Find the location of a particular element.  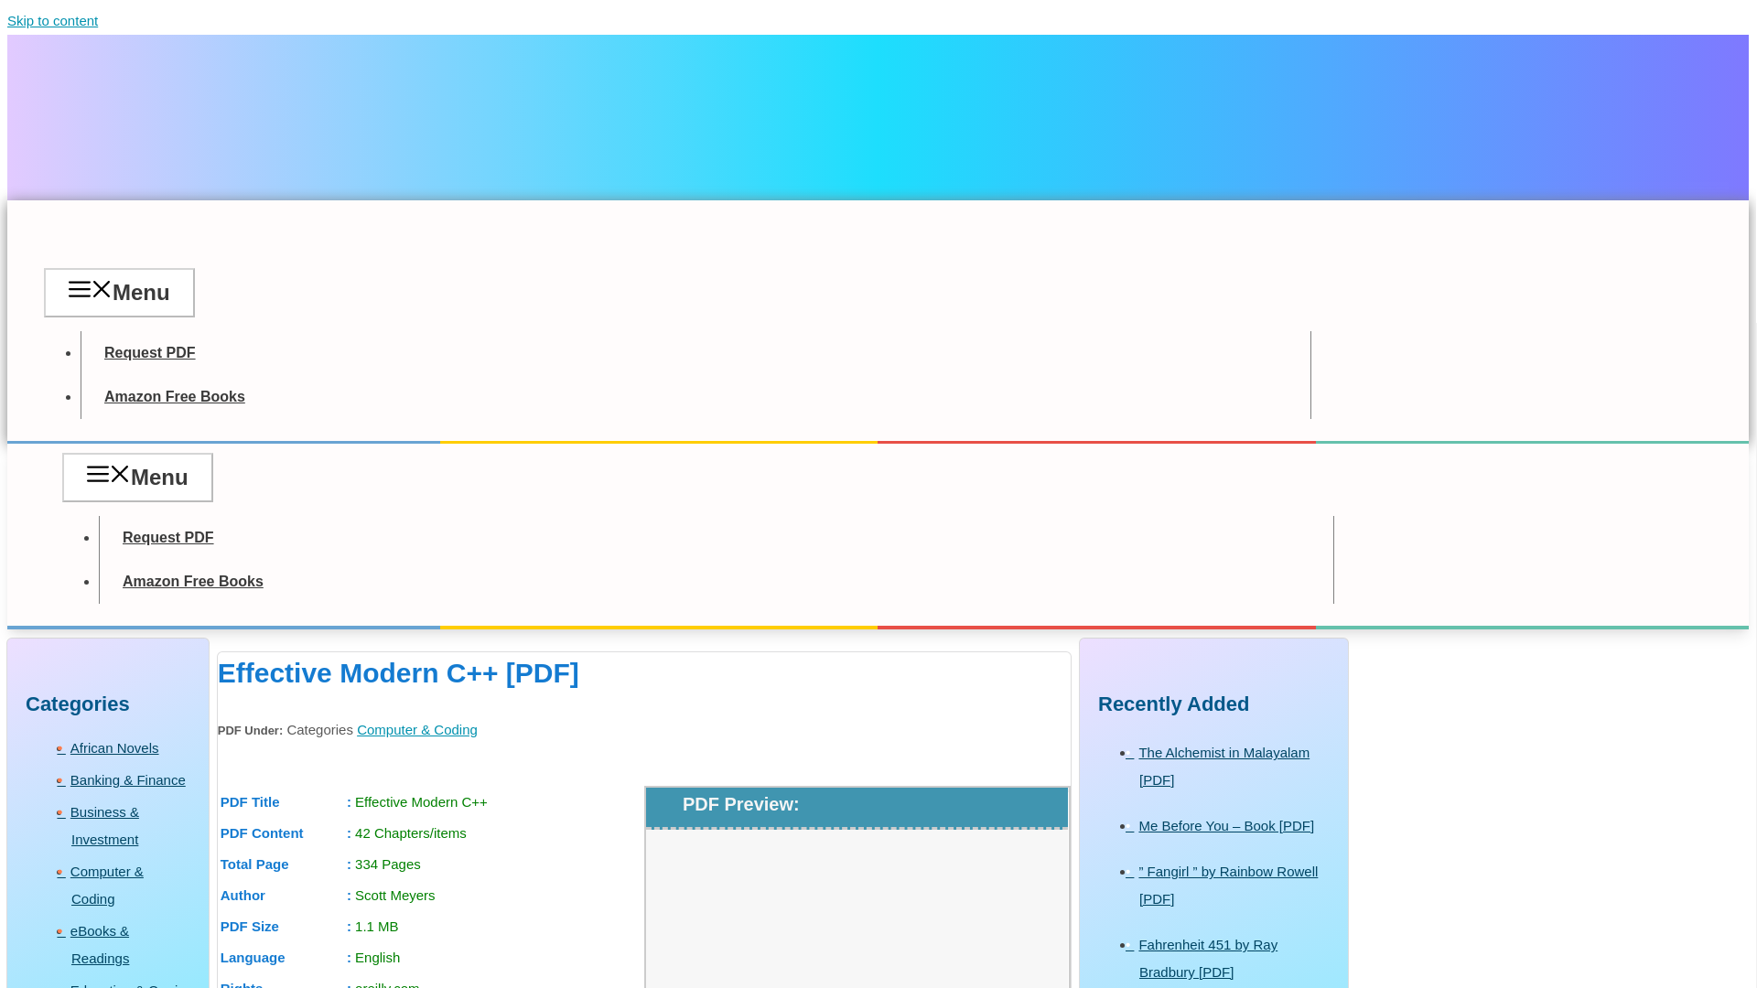

Pages in PDF is located at coordinates (431, 864).